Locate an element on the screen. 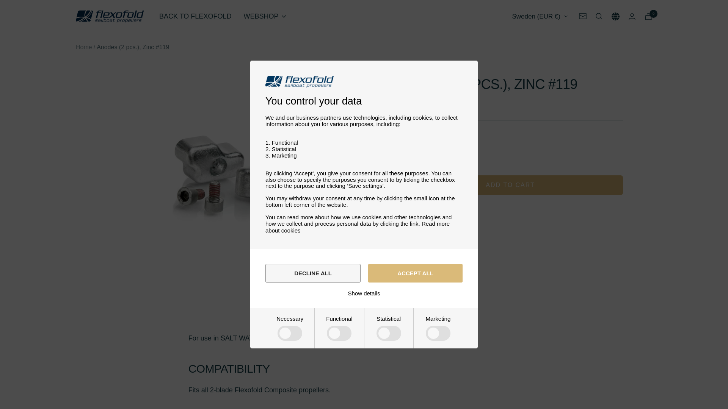 The image size is (728, 409). 1 is located at coordinates (426, 154).